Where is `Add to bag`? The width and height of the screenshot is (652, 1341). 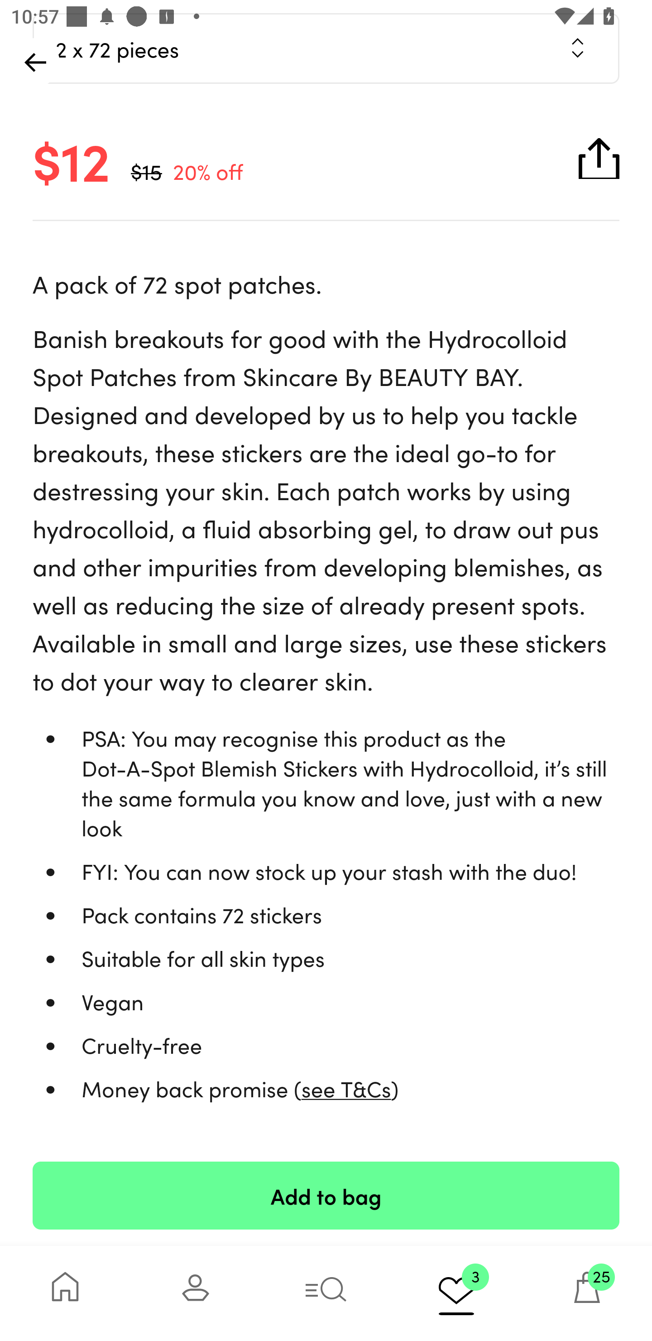 Add to bag is located at coordinates (326, 1195).